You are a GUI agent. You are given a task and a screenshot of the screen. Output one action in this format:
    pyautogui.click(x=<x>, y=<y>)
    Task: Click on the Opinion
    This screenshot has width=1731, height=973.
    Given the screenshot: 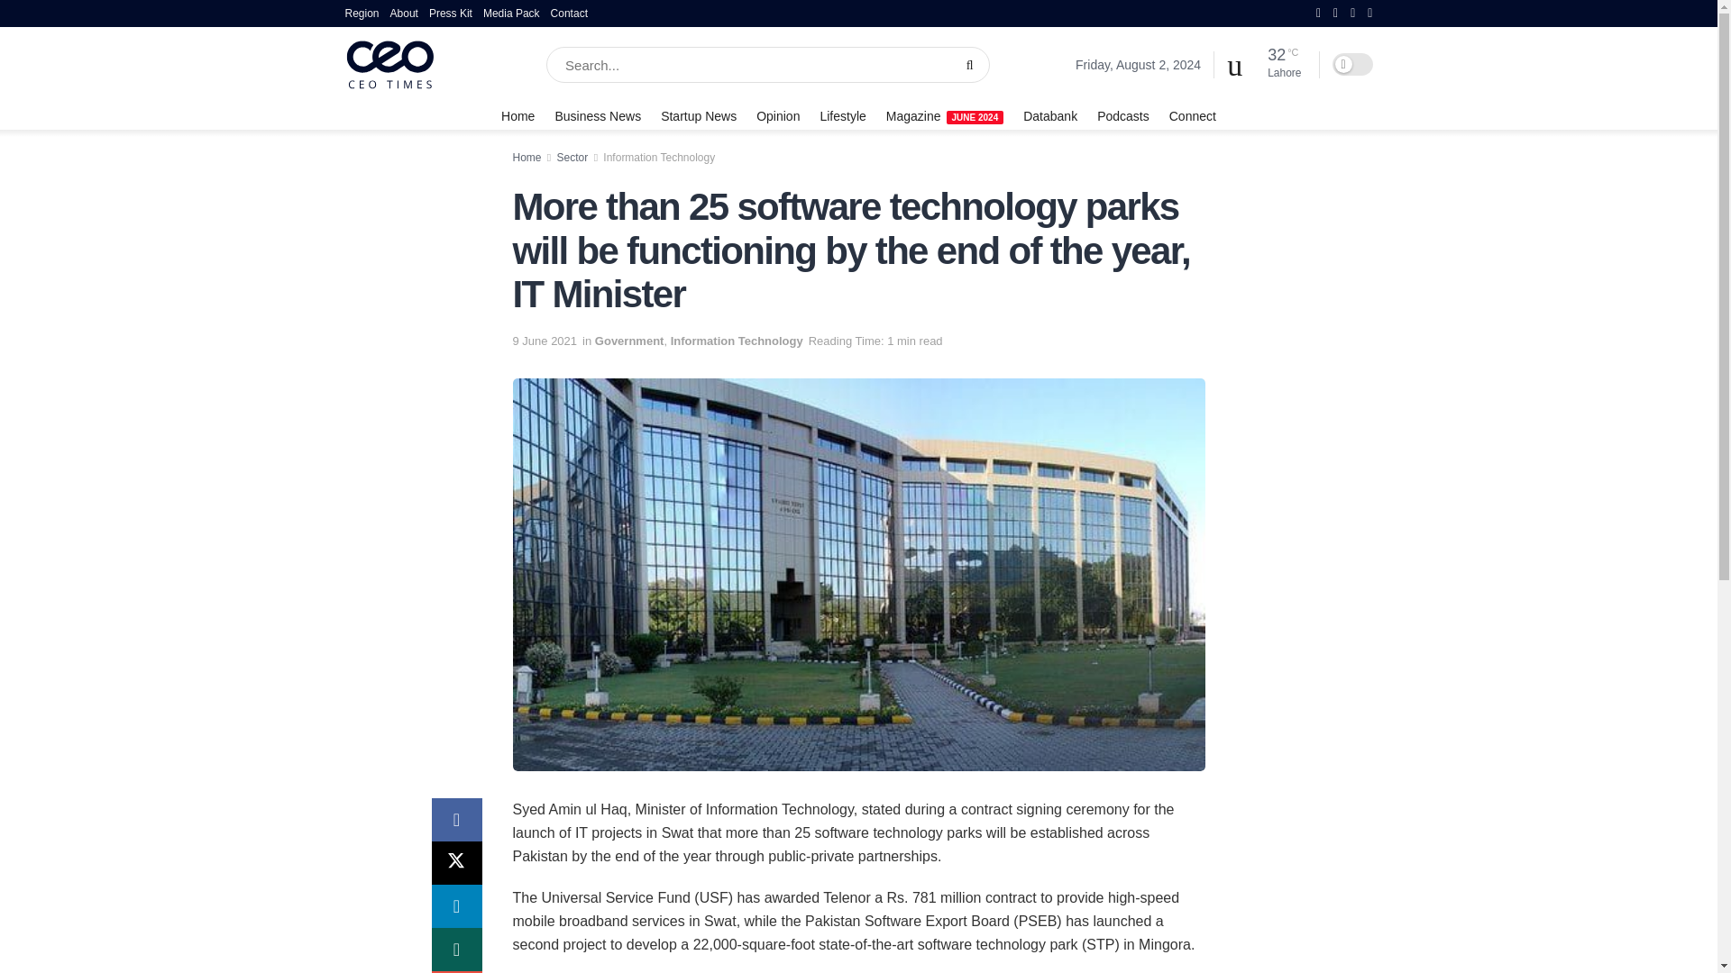 What is the action you would take?
    pyautogui.click(x=778, y=115)
    